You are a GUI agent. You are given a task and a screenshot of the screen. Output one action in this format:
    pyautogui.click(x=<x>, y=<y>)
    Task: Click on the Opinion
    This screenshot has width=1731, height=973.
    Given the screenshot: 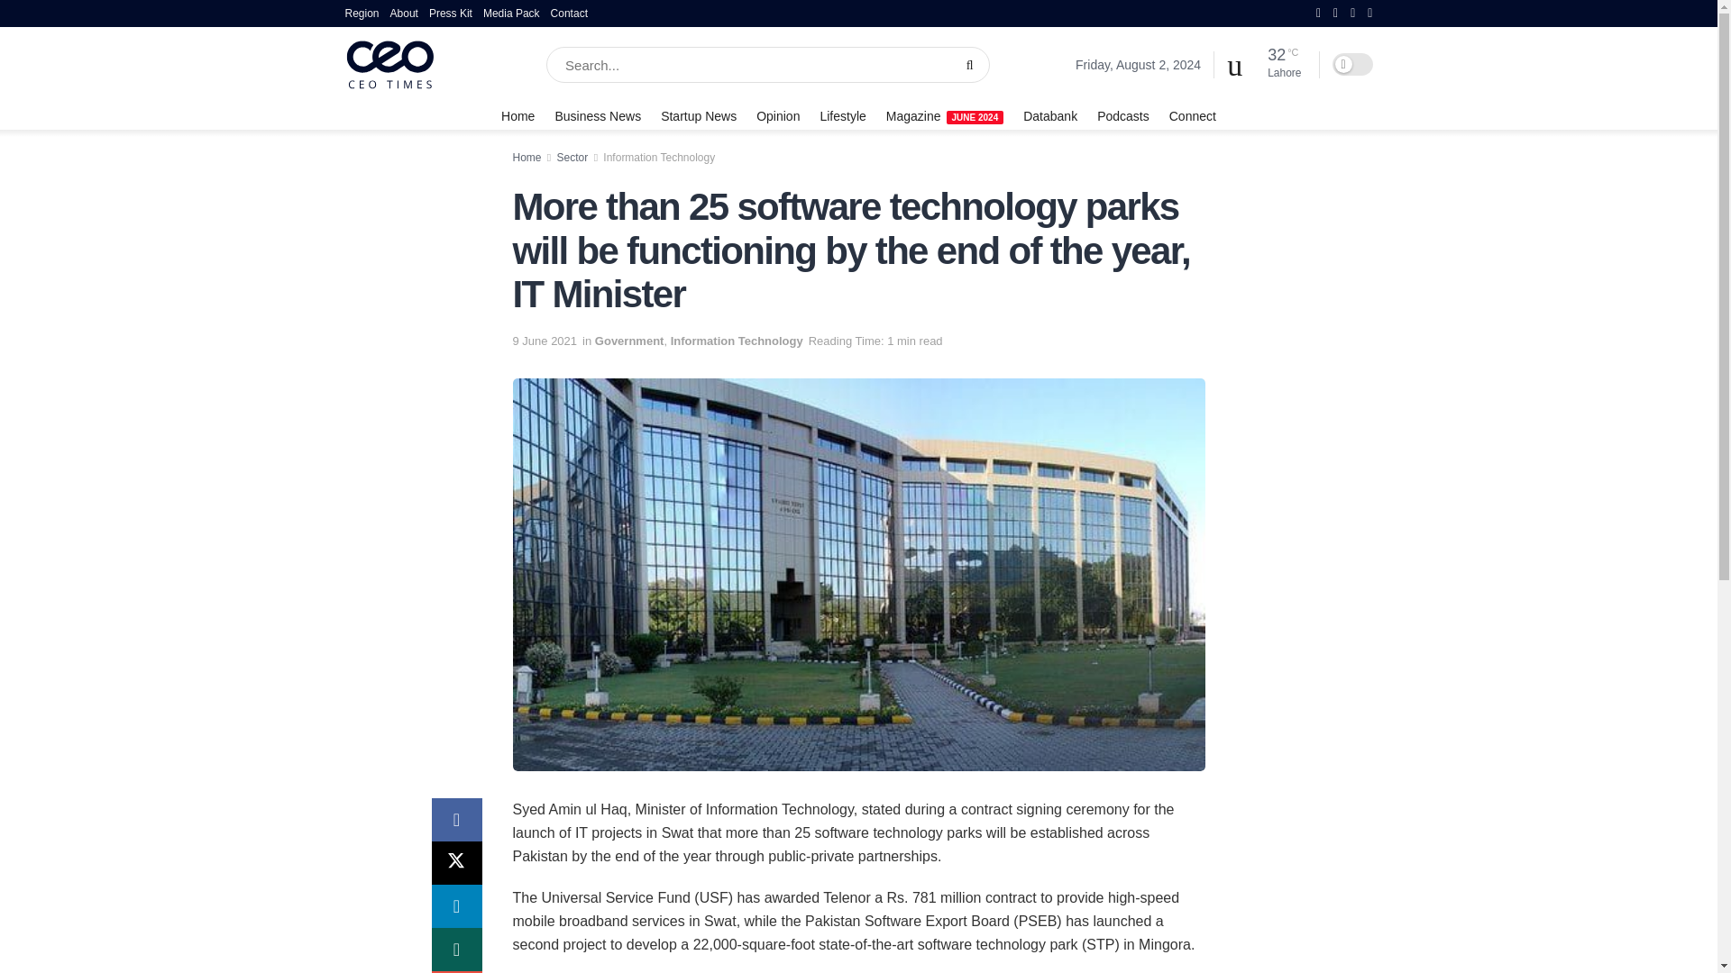 What is the action you would take?
    pyautogui.click(x=778, y=115)
    